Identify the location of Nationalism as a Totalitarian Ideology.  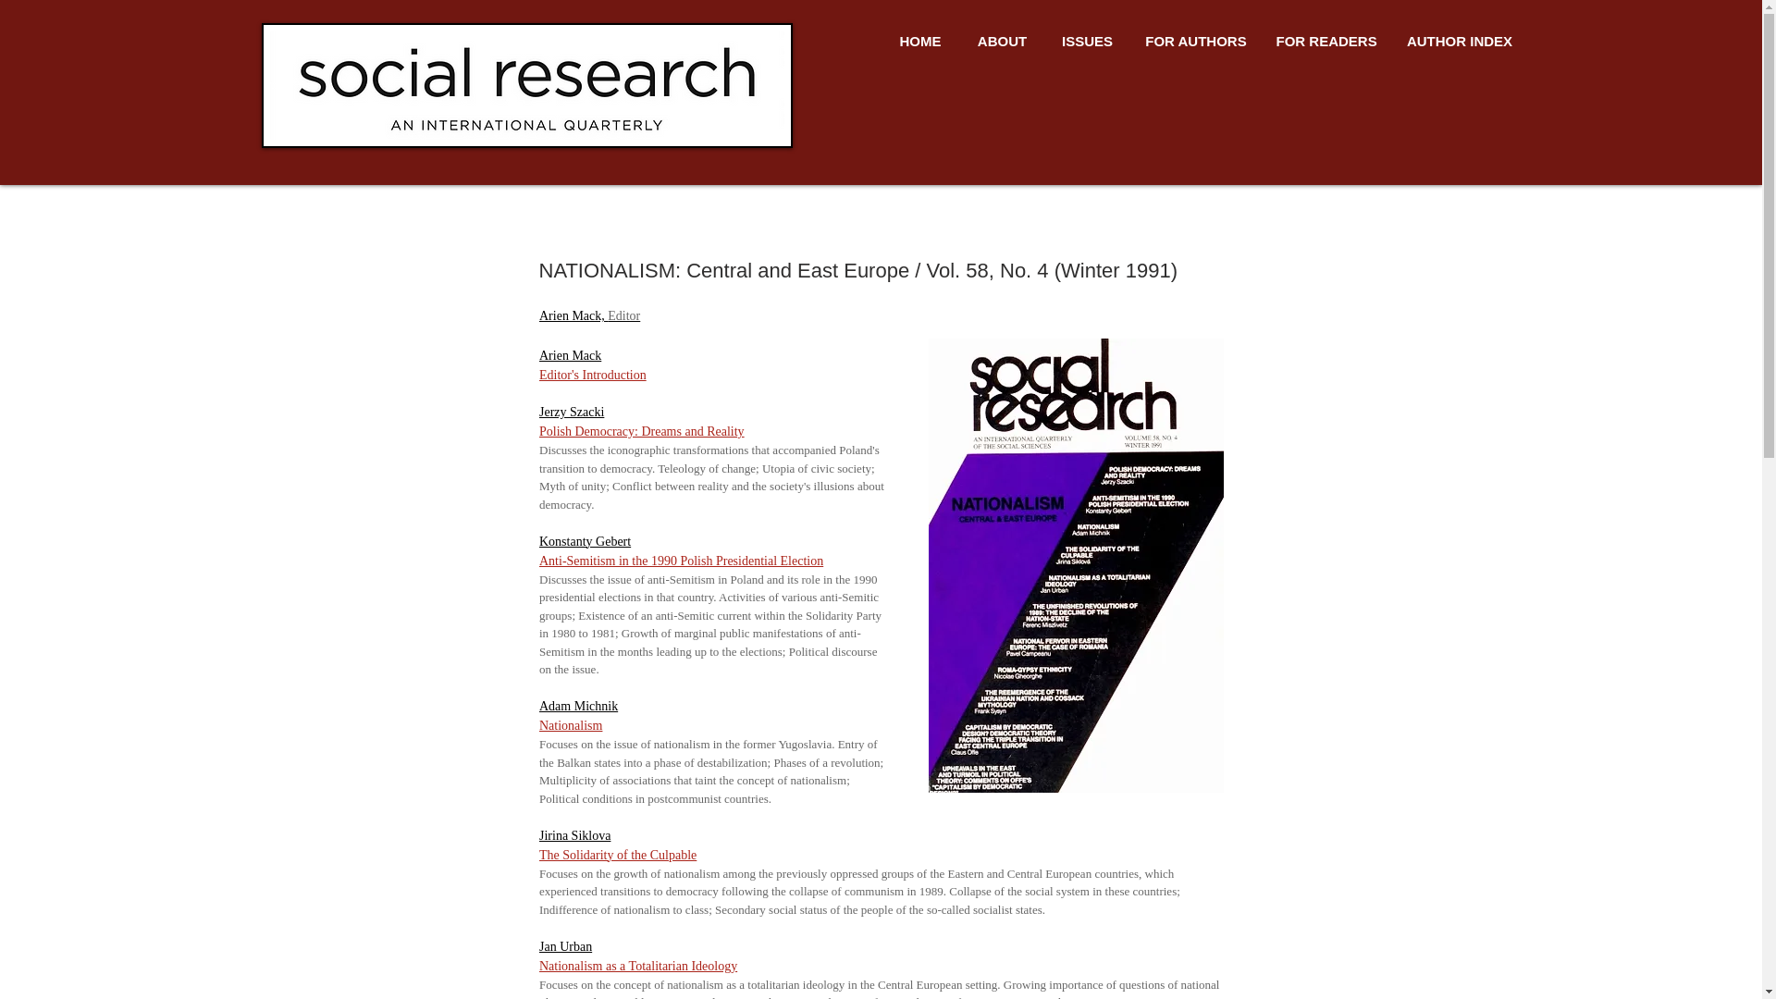
(636, 964).